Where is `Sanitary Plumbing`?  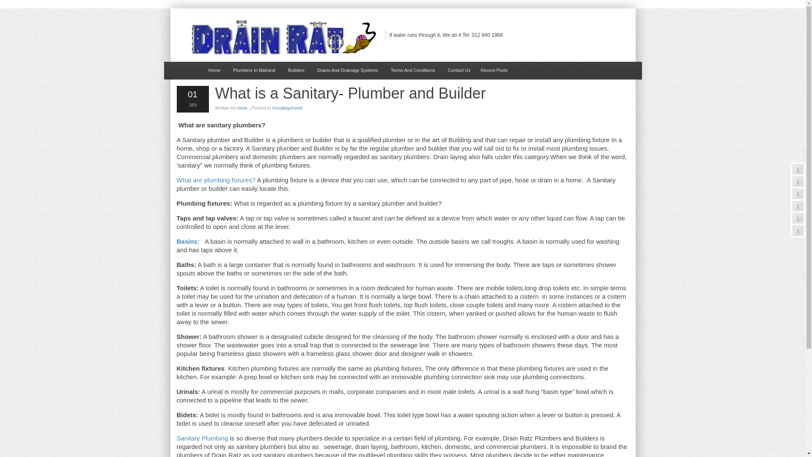 Sanitary Plumbing is located at coordinates (202, 438).